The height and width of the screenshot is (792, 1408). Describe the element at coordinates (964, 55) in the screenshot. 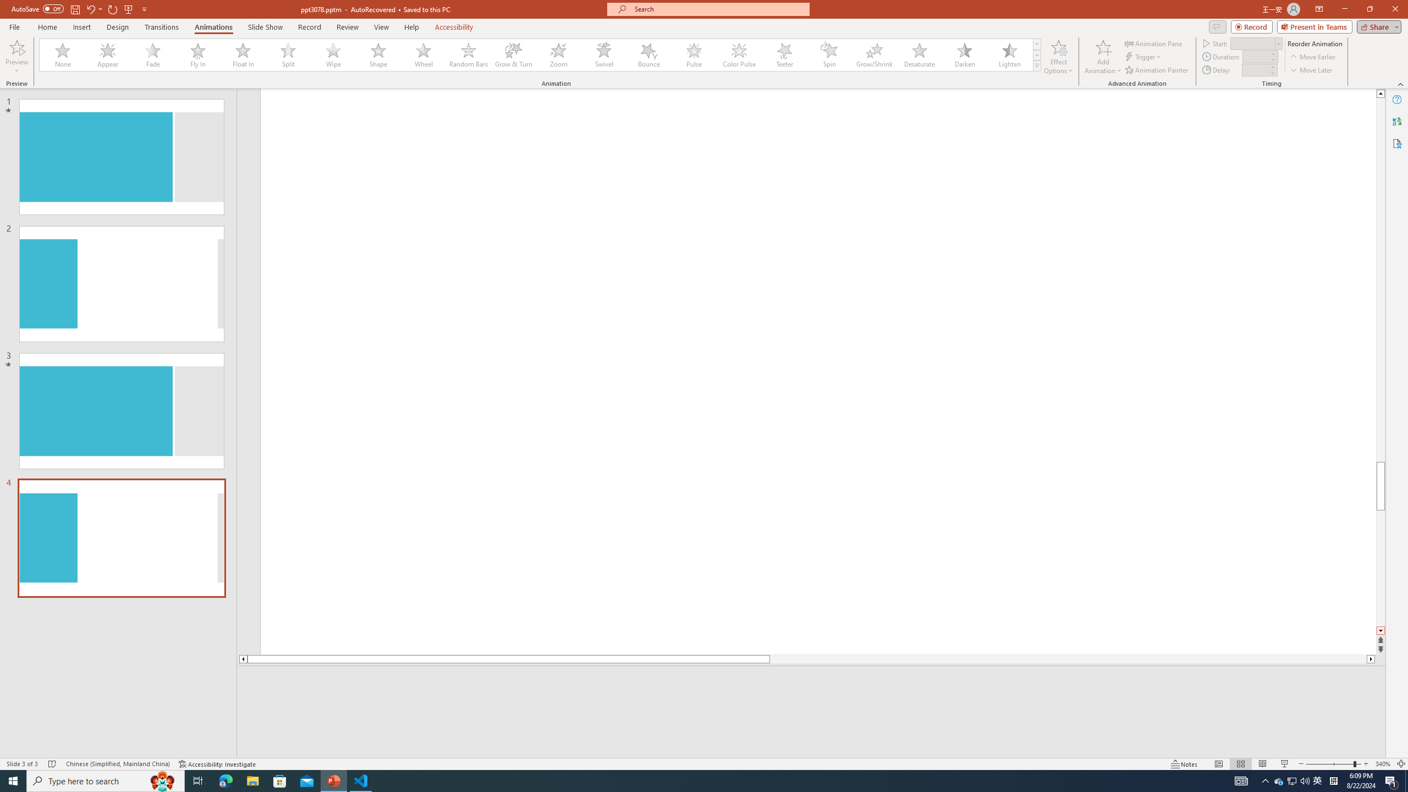

I see `Darken` at that location.